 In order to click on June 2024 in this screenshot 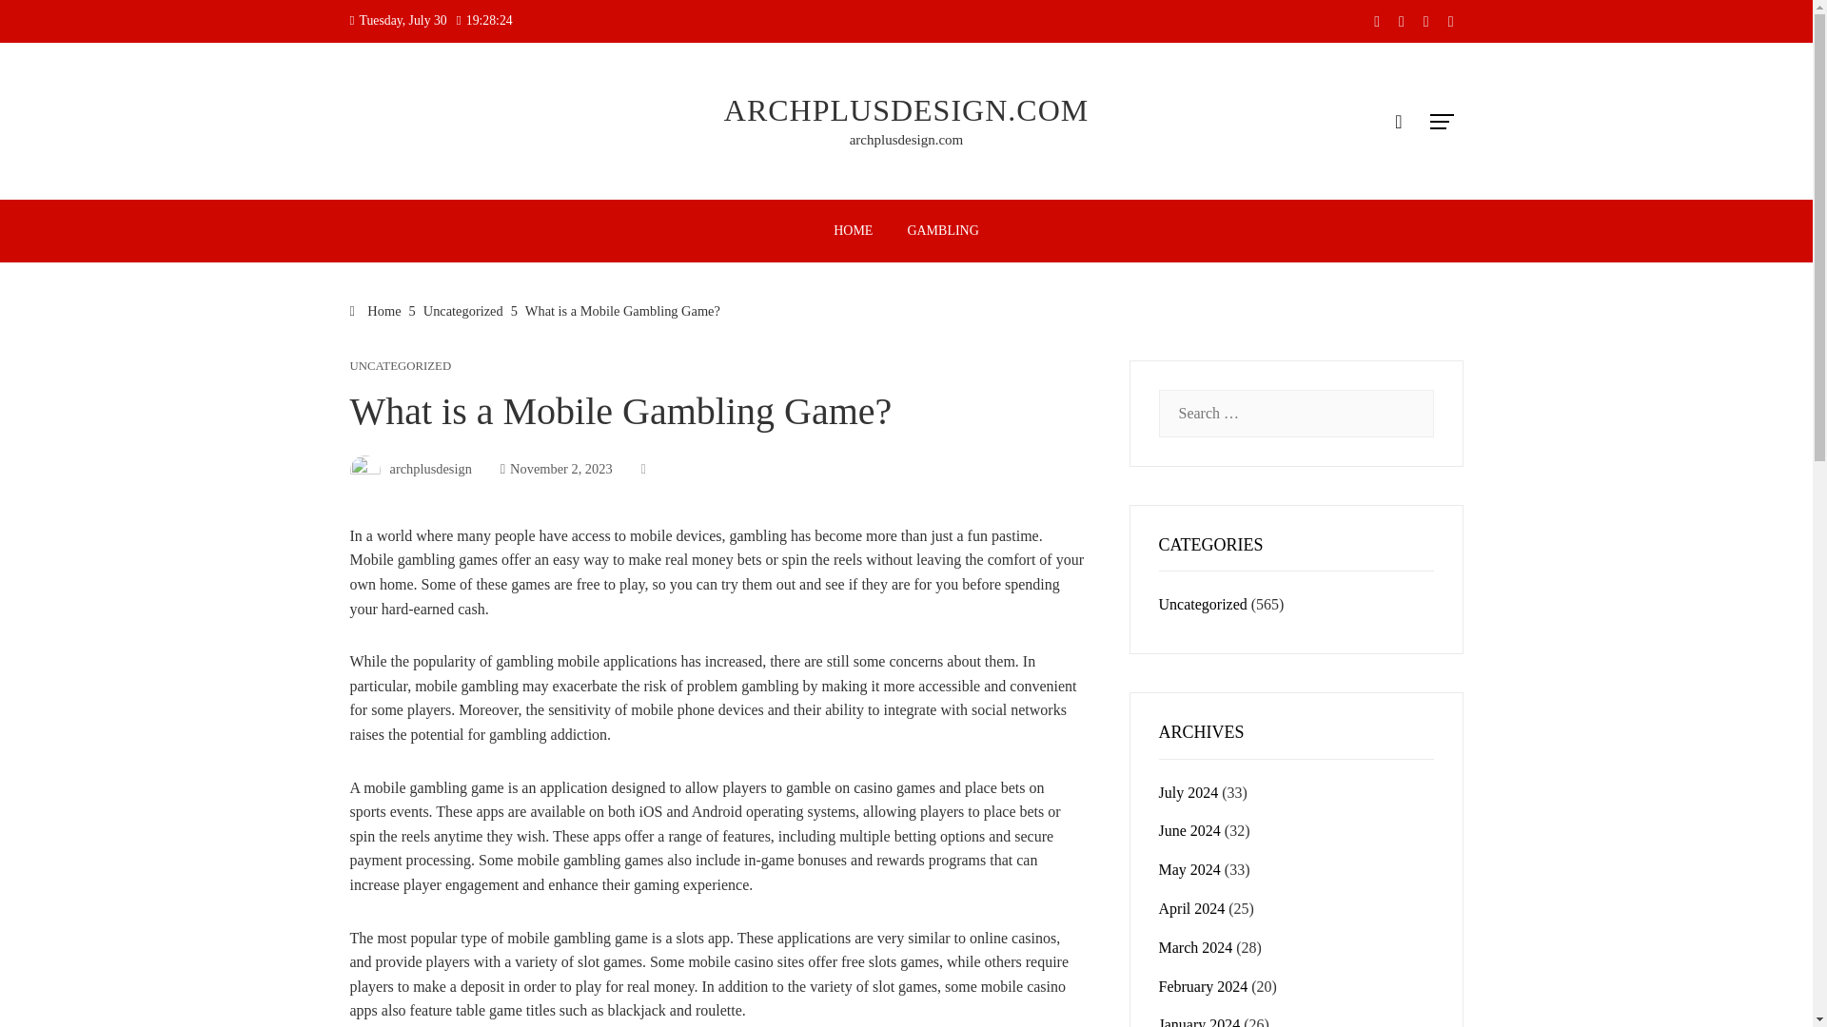, I will do `click(1189, 831)`.